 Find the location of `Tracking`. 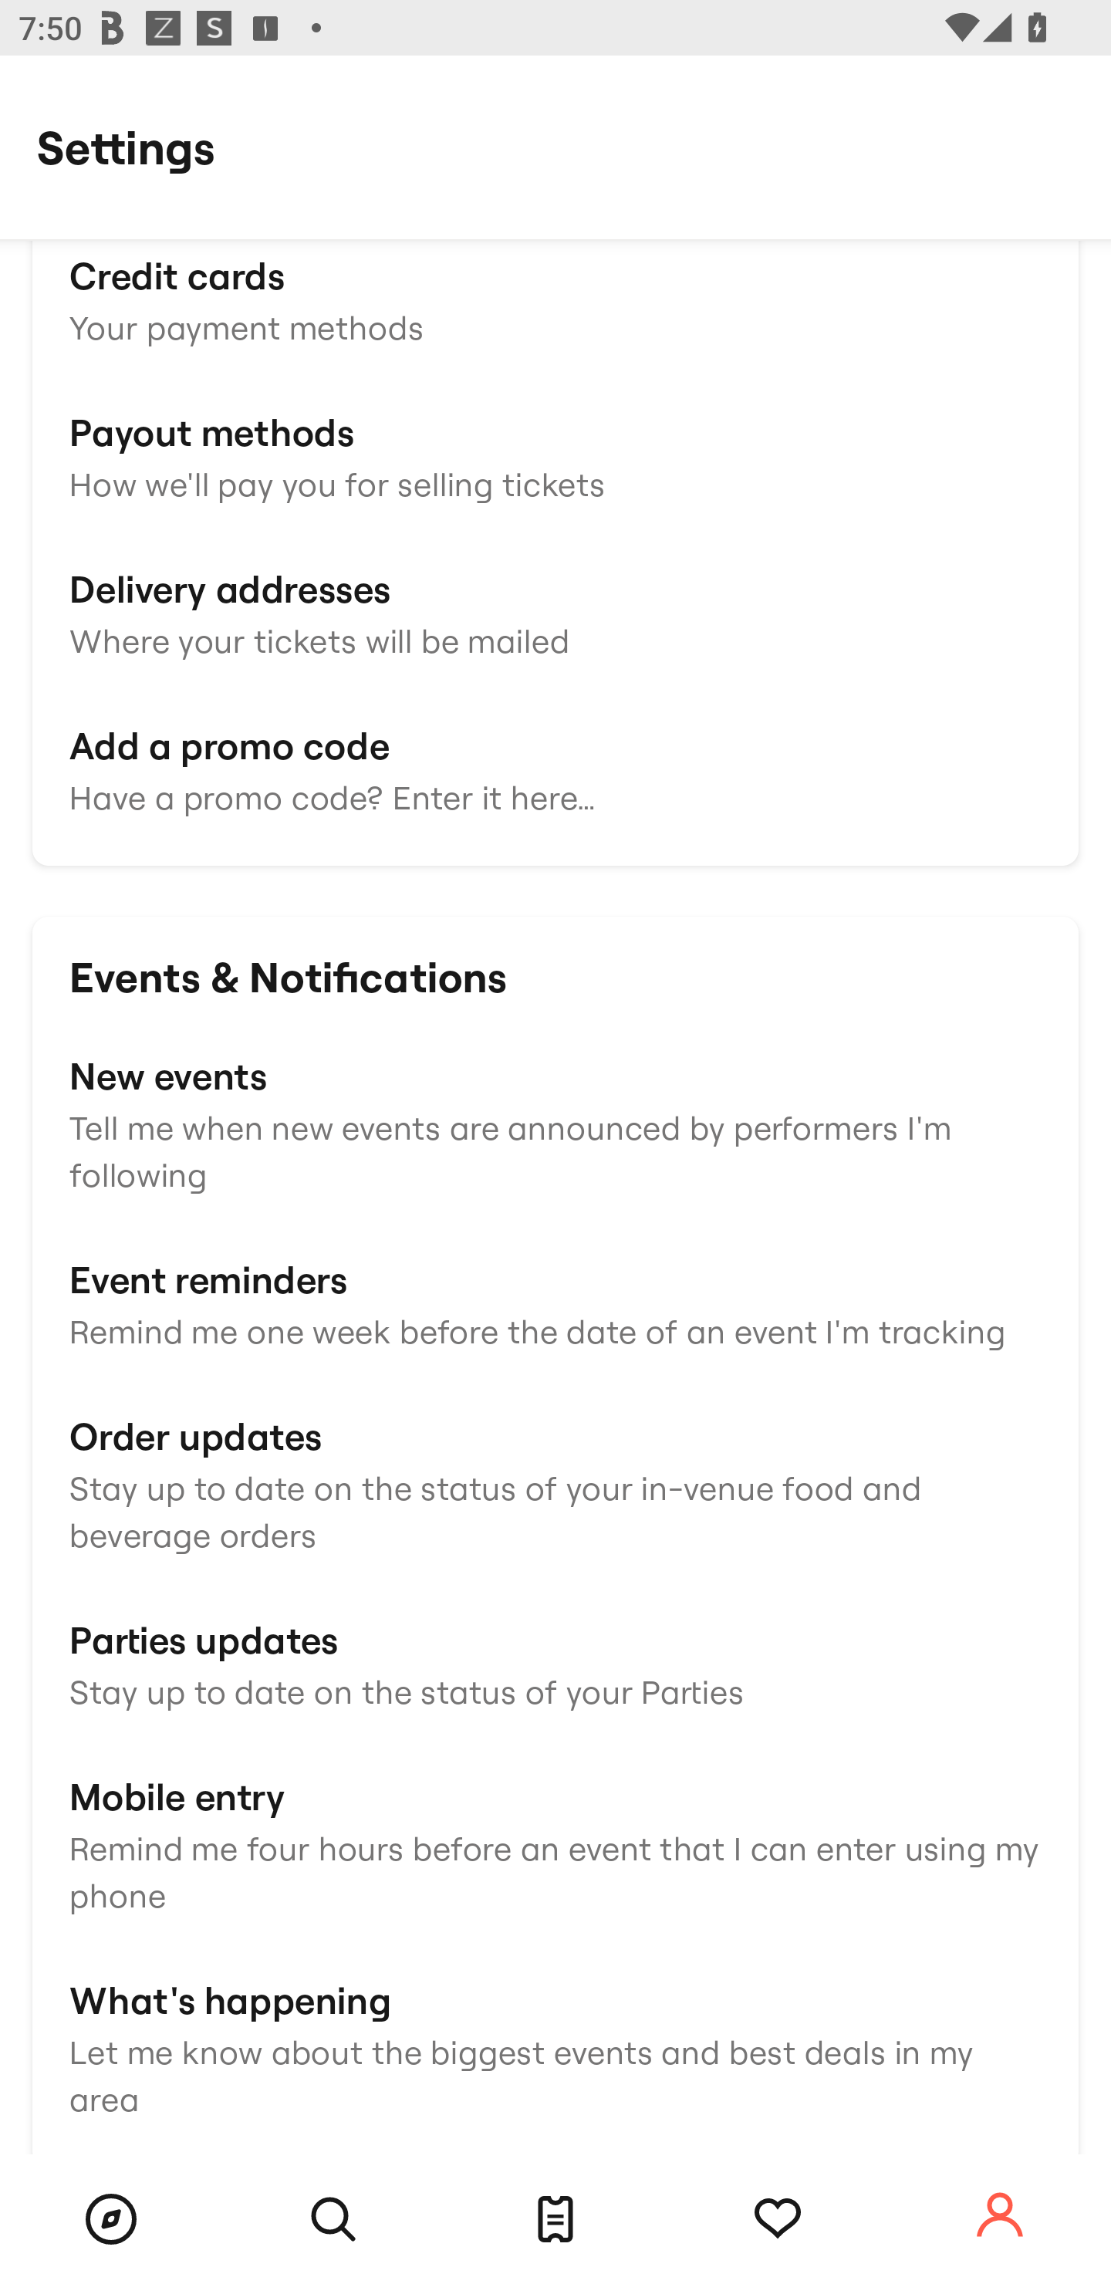

Tracking is located at coordinates (778, 2219).